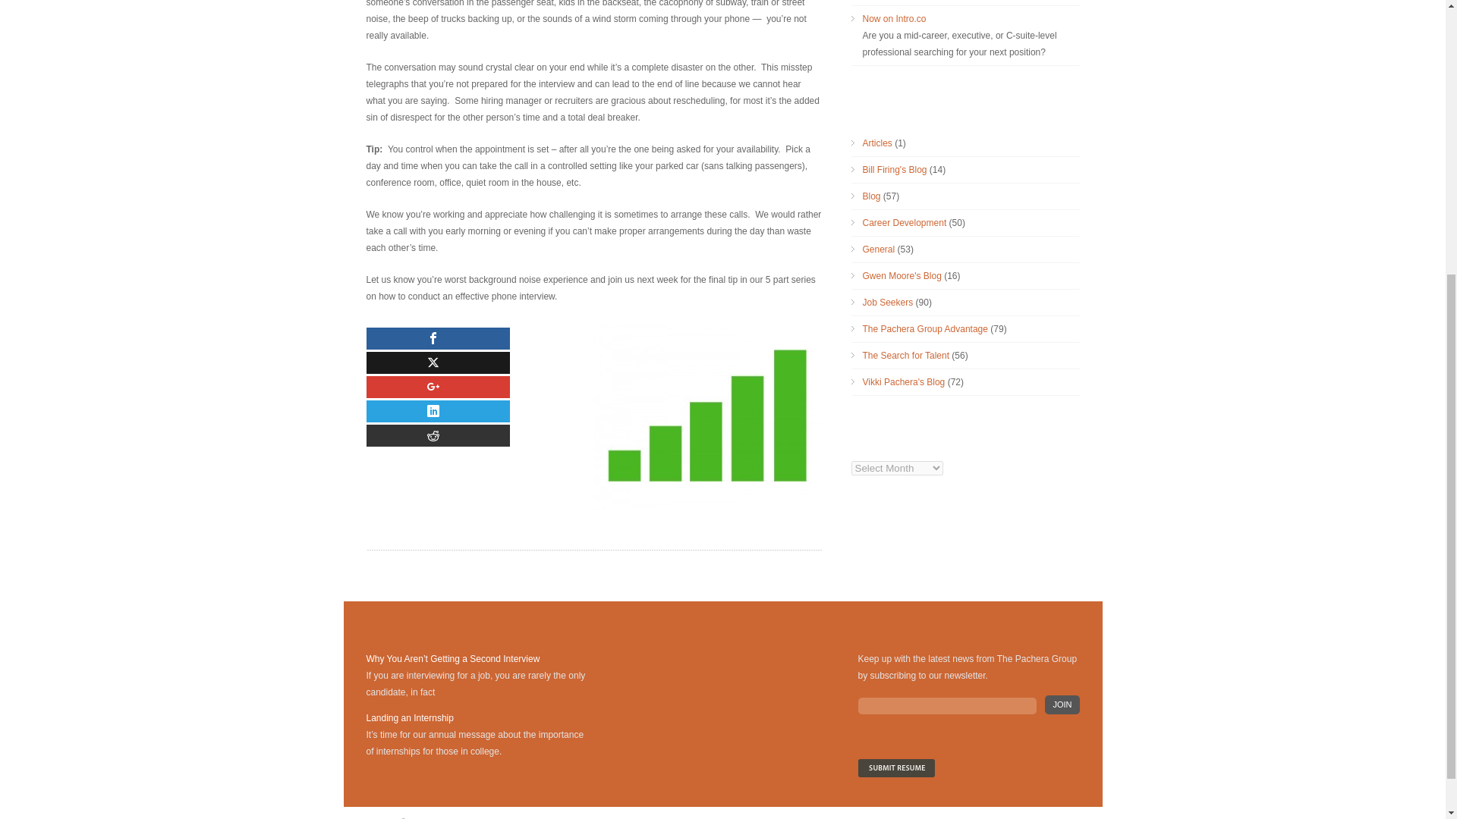 The height and width of the screenshot is (819, 1457). What do you see at coordinates (1062, 704) in the screenshot?
I see `Join` at bounding box center [1062, 704].